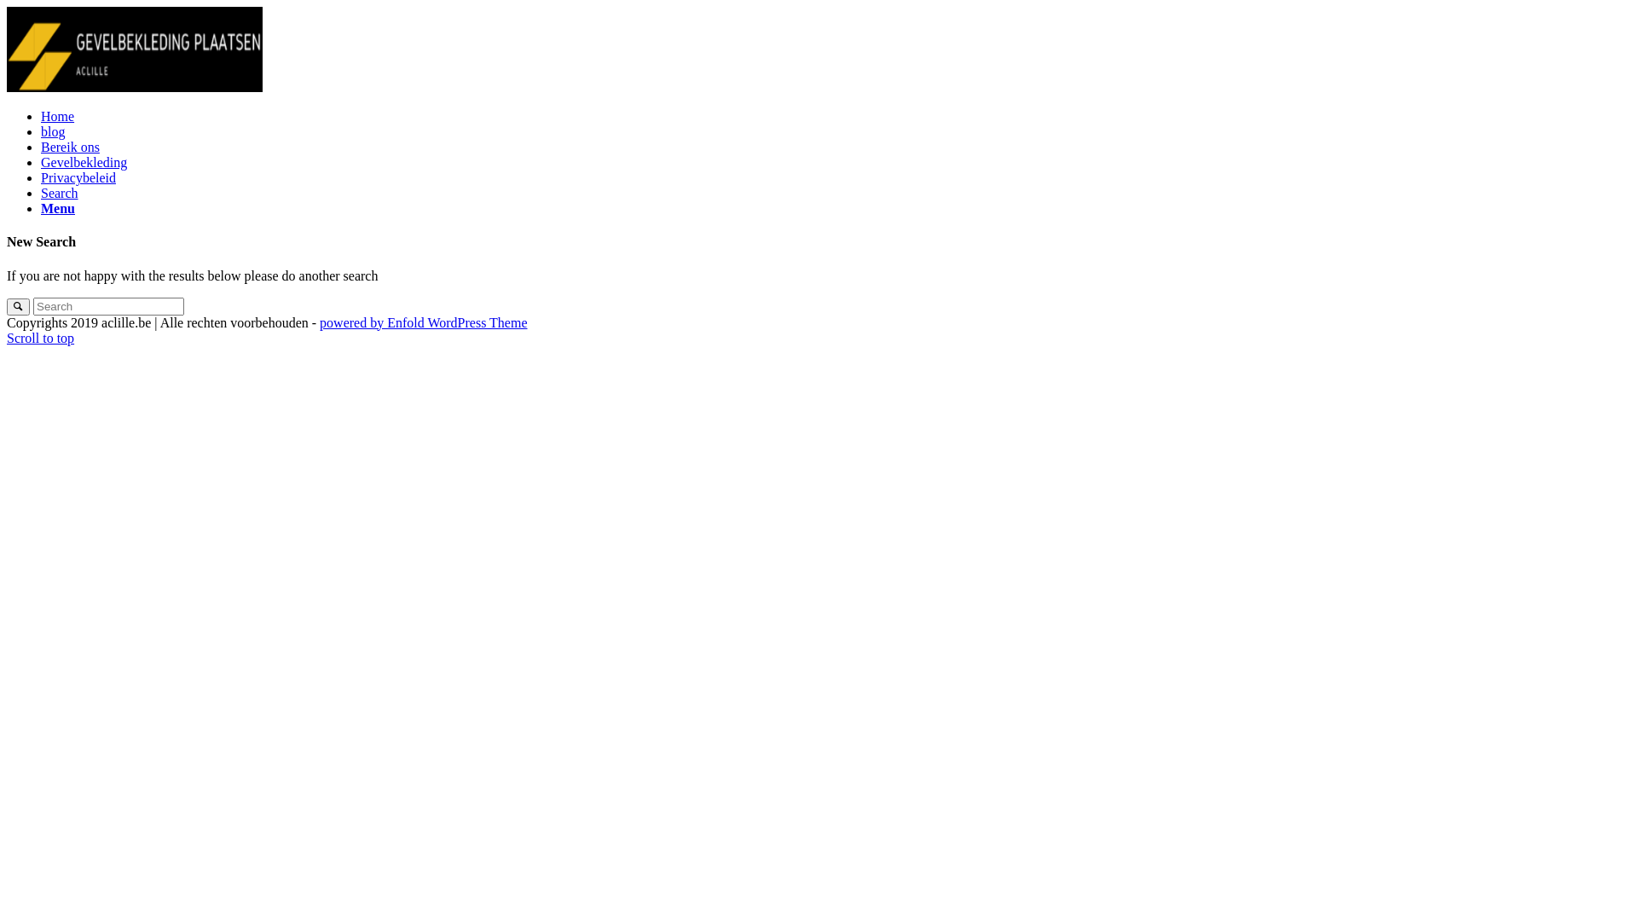 This screenshot has height=921, width=1637. Describe the element at coordinates (84, 162) in the screenshot. I see `Gevelbekleding` at that location.